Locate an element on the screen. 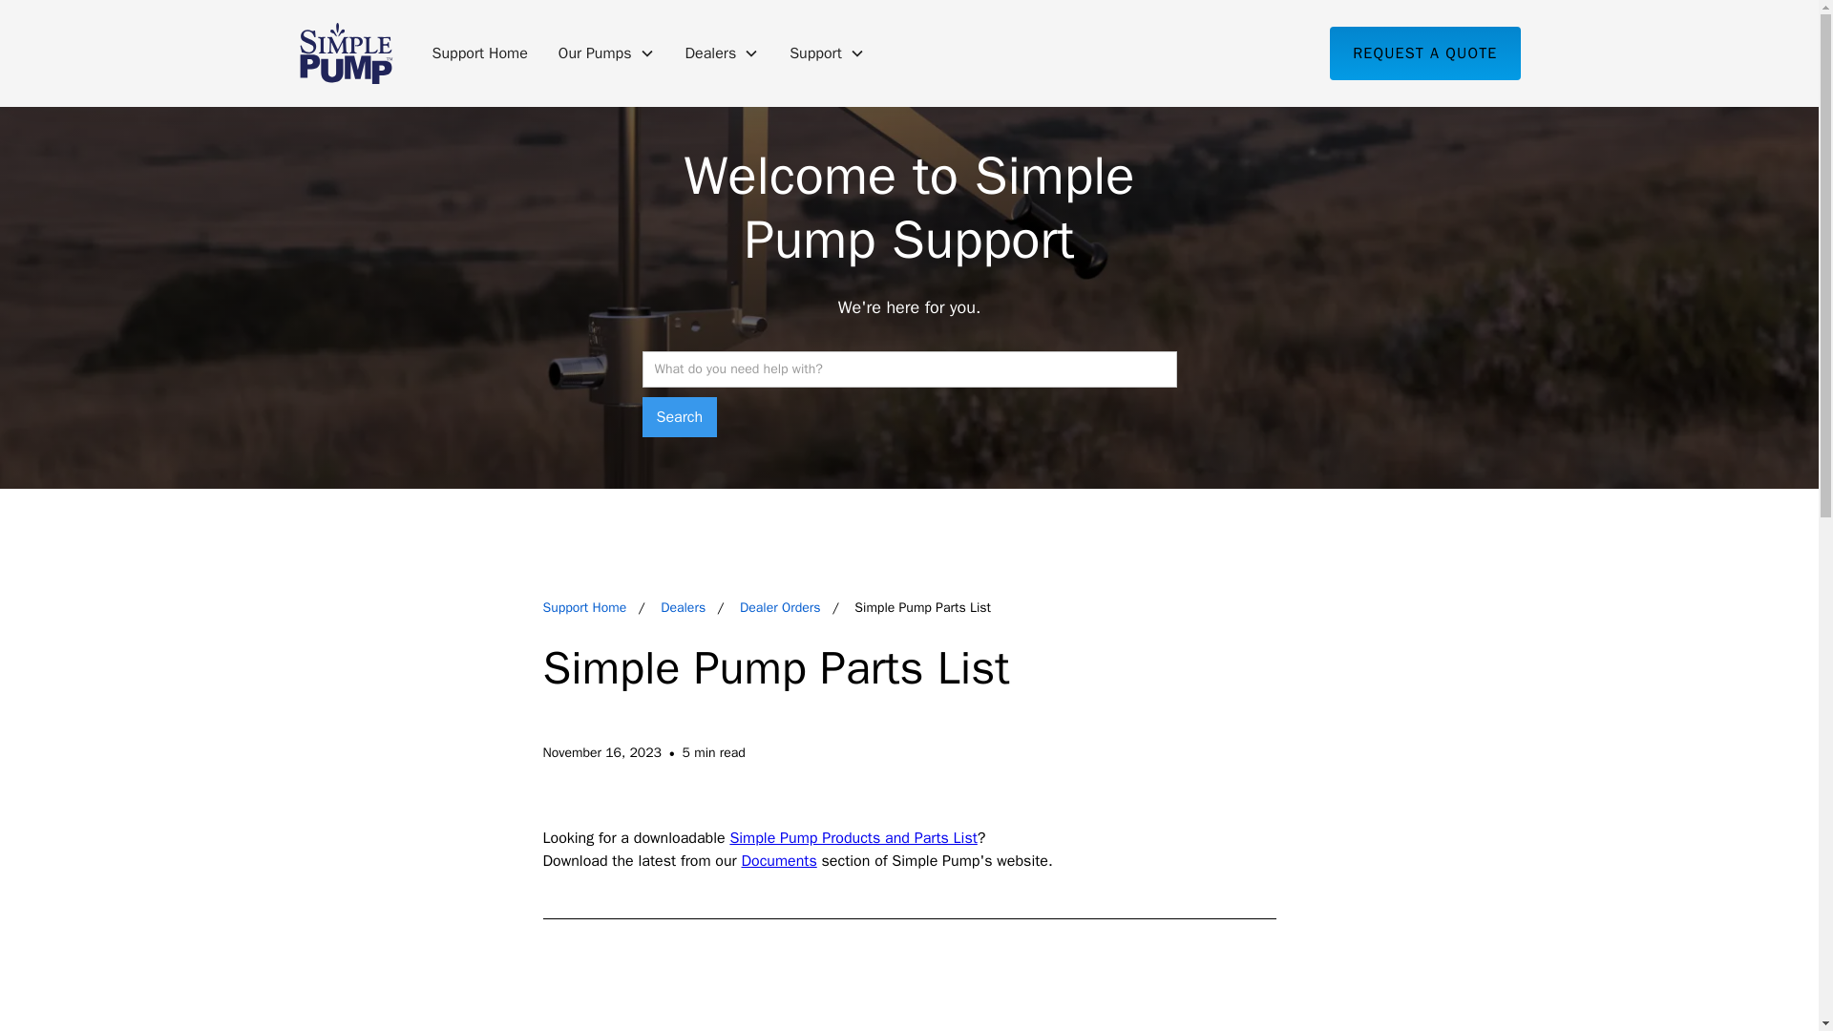 This screenshot has height=1031, width=1833. Support Home is located at coordinates (479, 53).